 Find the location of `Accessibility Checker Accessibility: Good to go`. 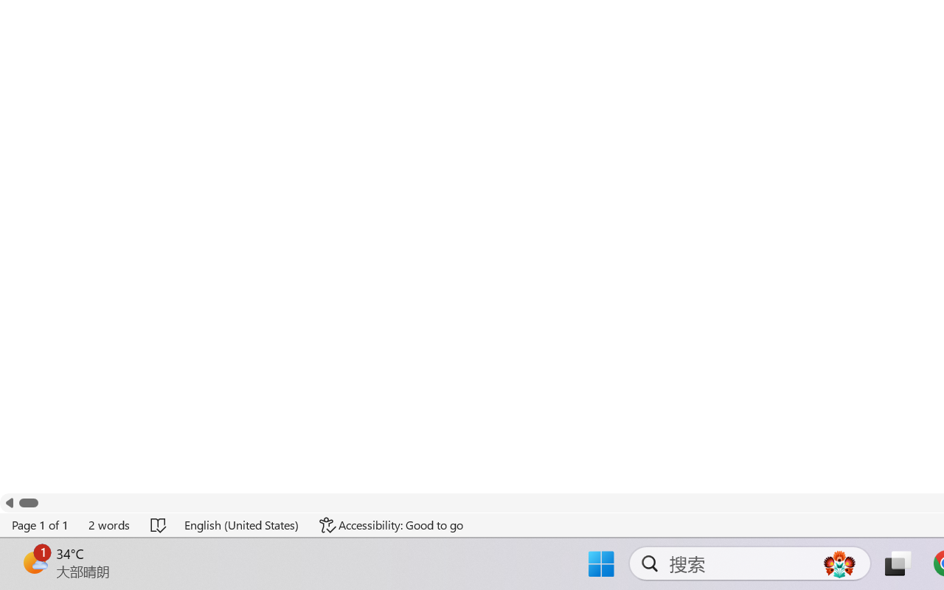

Accessibility Checker Accessibility: Good to go is located at coordinates (392, 525).